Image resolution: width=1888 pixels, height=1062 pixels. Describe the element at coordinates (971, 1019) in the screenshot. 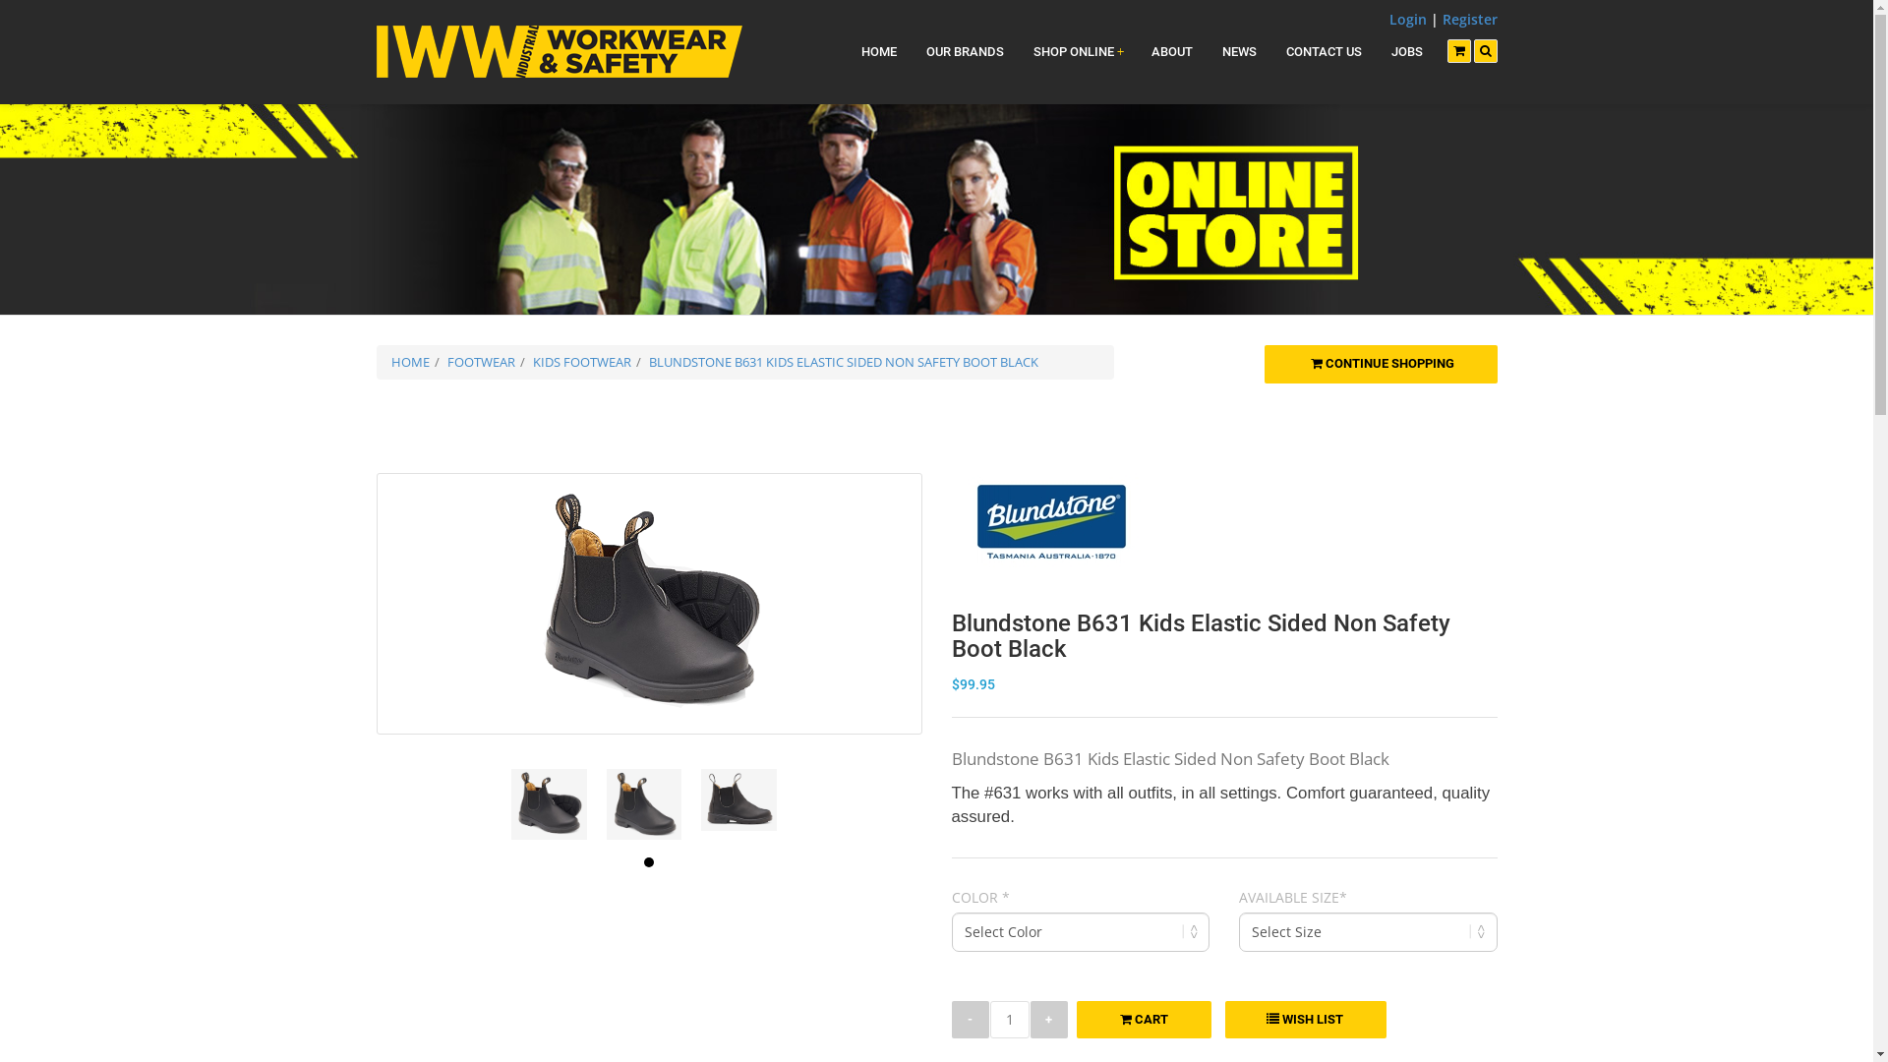

I see `-` at that location.